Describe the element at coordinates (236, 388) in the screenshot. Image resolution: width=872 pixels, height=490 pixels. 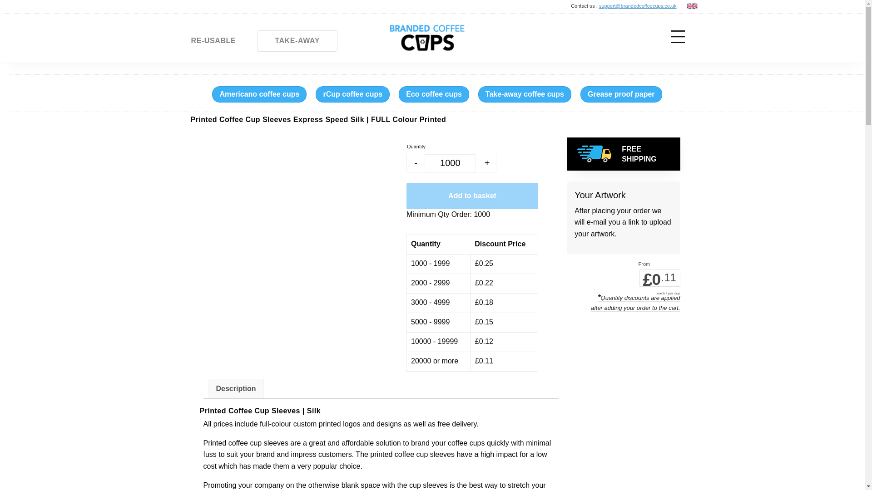
I see `Description` at that location.